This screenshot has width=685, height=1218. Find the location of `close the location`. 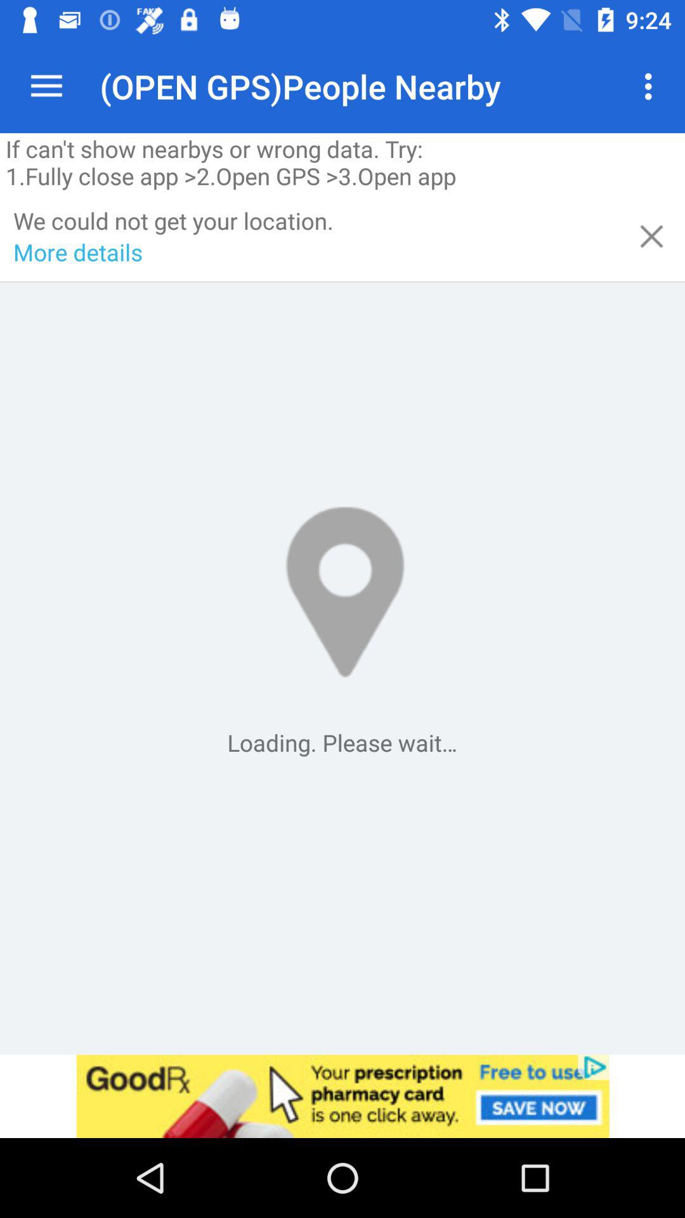

close the location is located at coordinates (652, 236).